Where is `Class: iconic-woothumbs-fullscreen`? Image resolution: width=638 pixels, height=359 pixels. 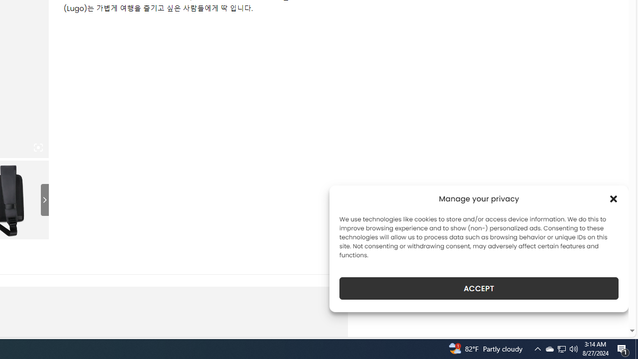 Class: iconic-woothumbs-fullscreen is located at coordinates (38, 148).